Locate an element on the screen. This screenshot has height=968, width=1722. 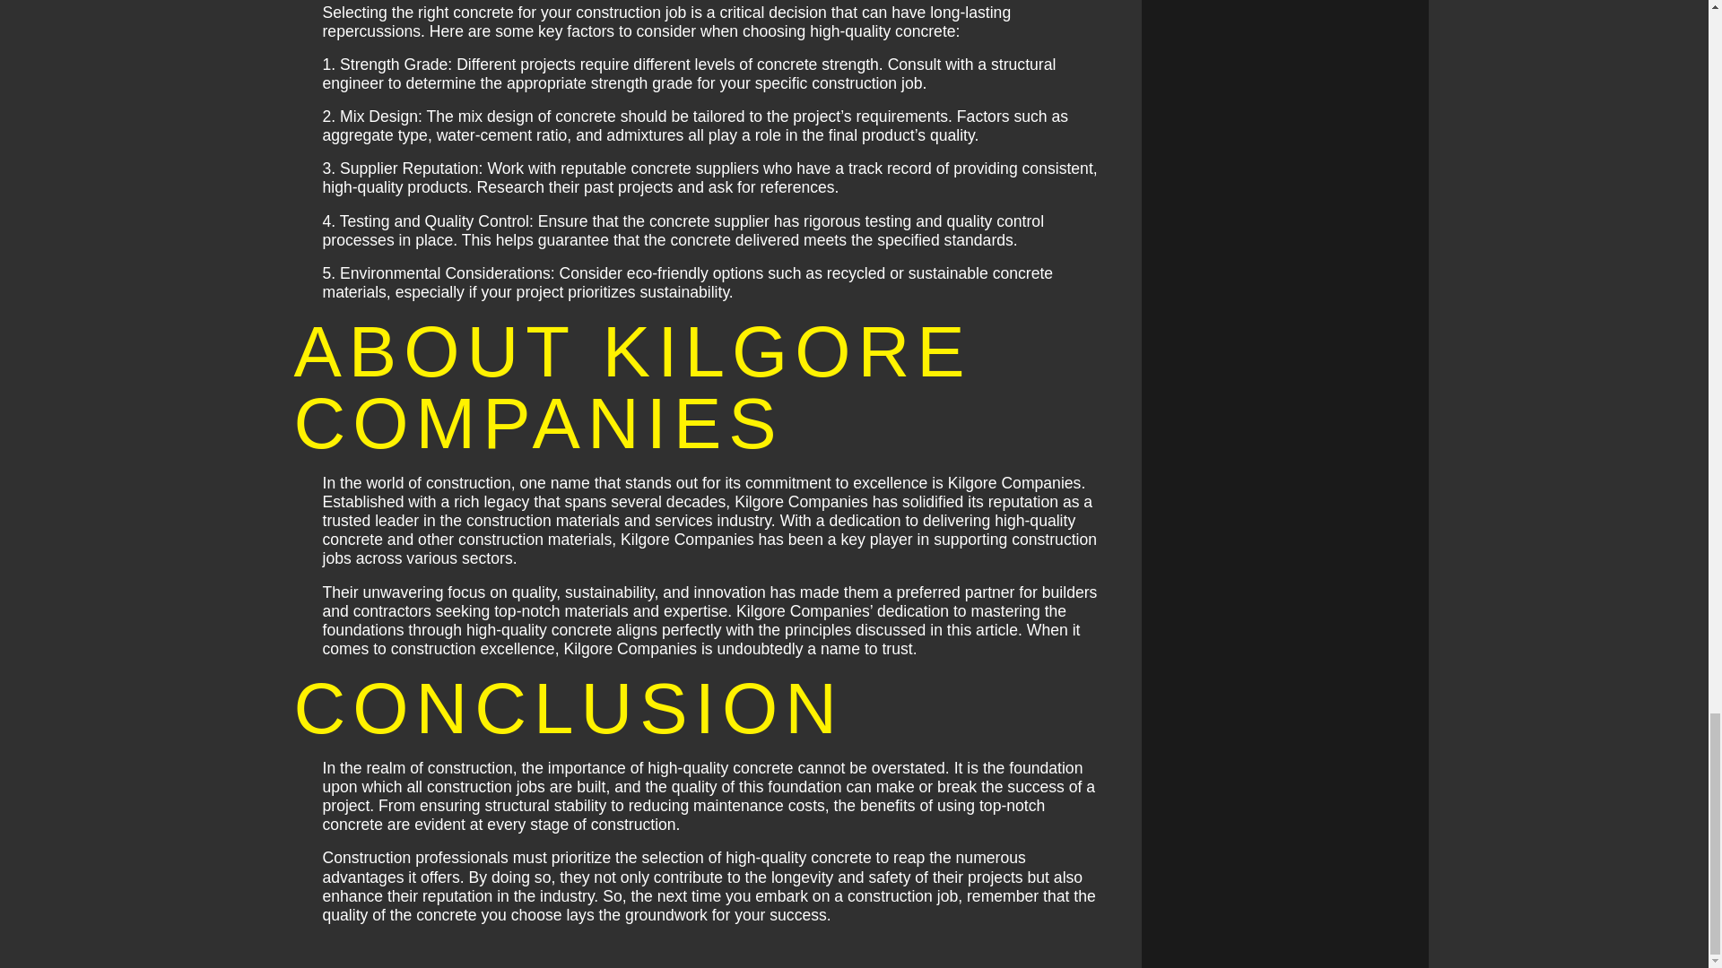
construction jobs is located at coordinates (486, 787).